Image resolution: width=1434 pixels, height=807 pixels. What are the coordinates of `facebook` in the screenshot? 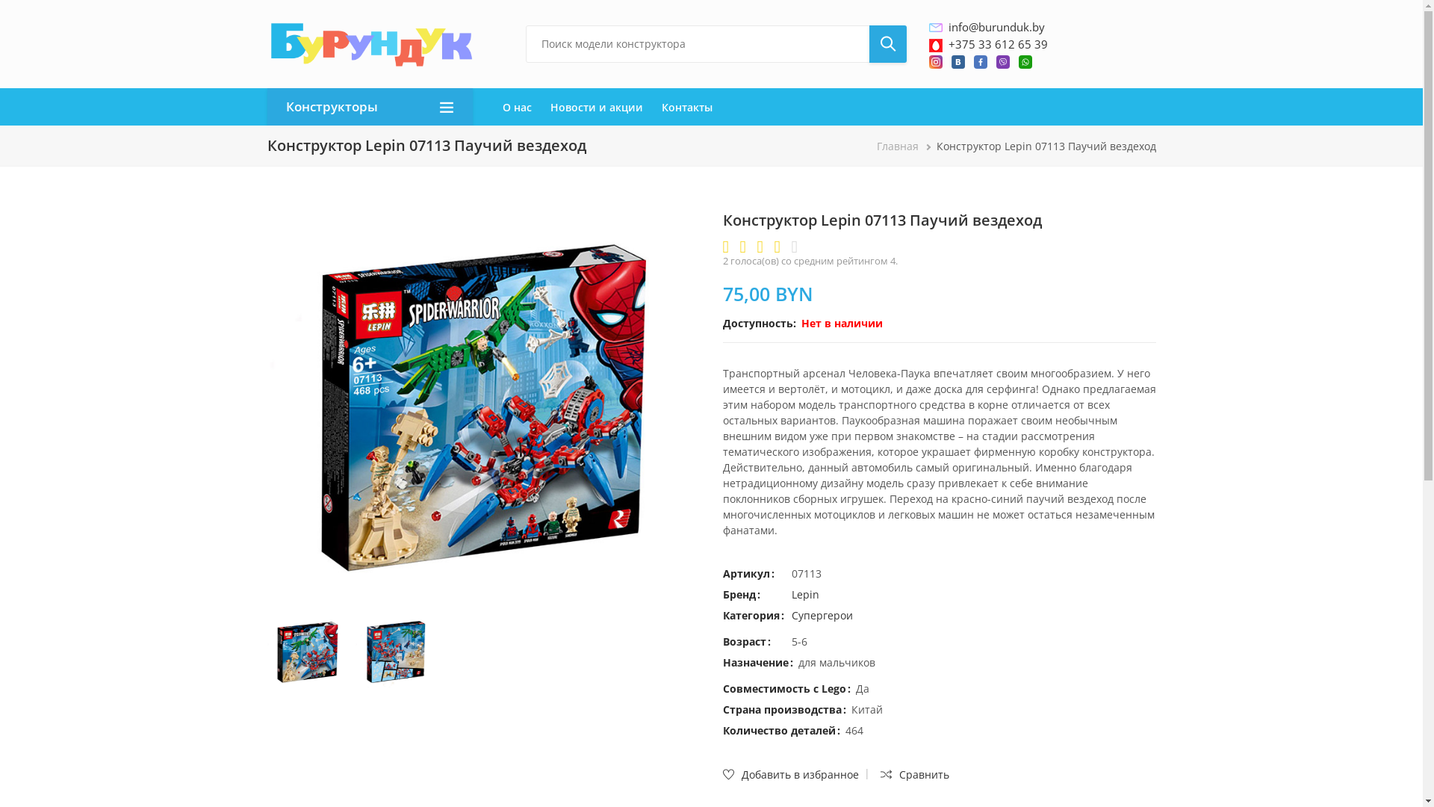 It's located at (981, 62).